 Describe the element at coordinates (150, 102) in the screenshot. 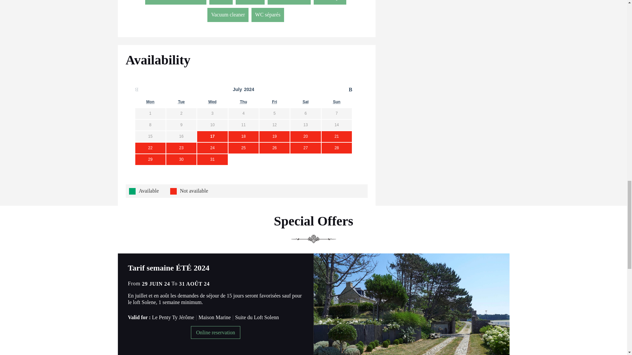

I see `Monday` at that location.